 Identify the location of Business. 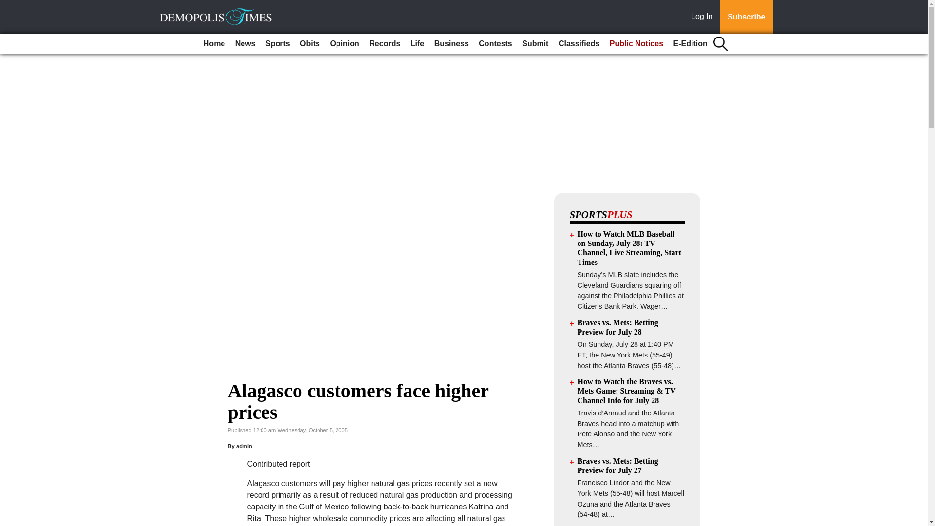
(451, 44).